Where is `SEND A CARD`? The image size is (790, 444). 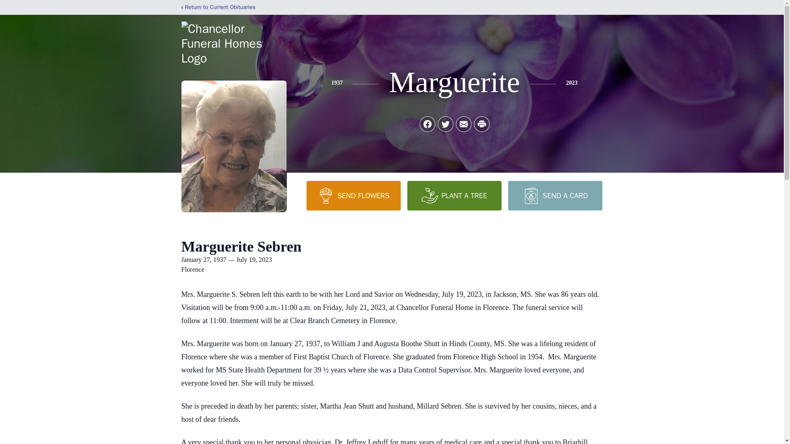
SEND A CARD is located at coordinates (555, 195).